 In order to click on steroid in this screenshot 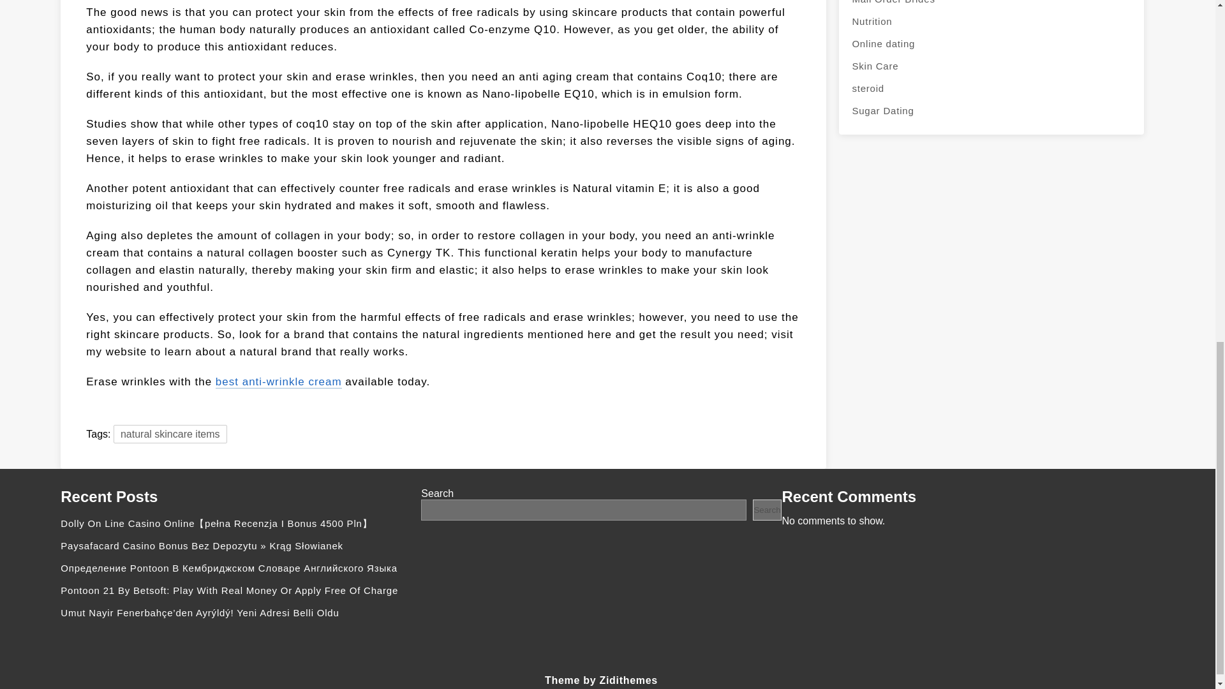, I will do `click(991, 88)`.